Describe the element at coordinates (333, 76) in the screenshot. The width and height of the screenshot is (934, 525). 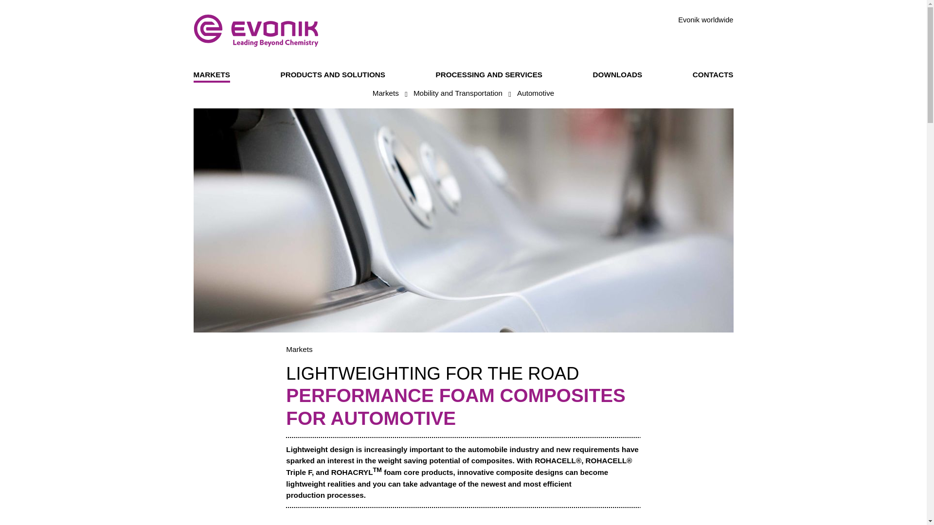
I see `PRODUCTS AND SOLUTIONS` at that location.